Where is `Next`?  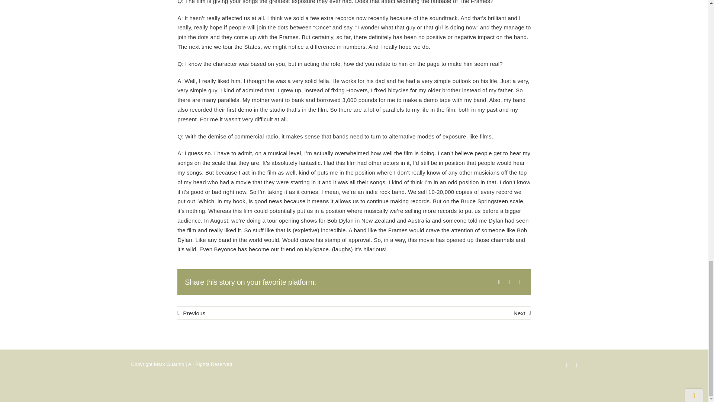
Next is located at coordinates (522, 313).